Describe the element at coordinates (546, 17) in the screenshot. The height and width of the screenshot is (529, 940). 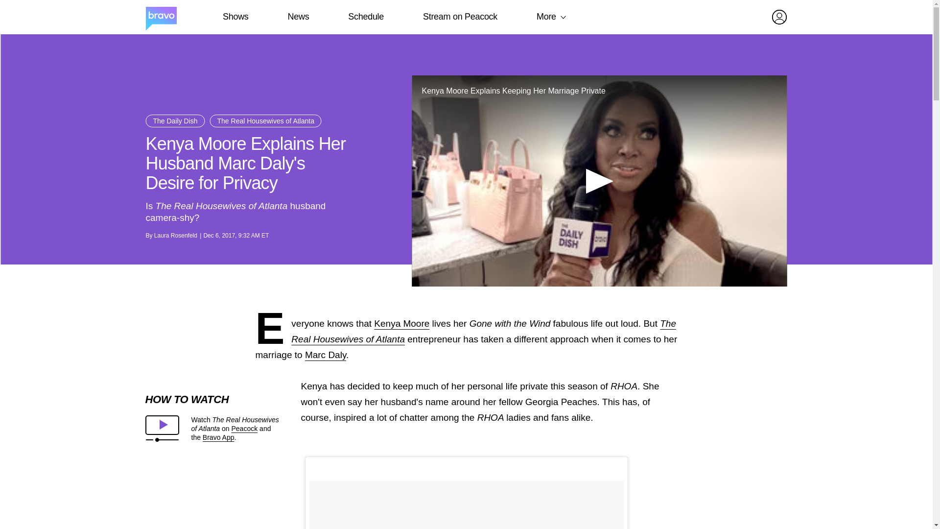
I see `More` at that location.